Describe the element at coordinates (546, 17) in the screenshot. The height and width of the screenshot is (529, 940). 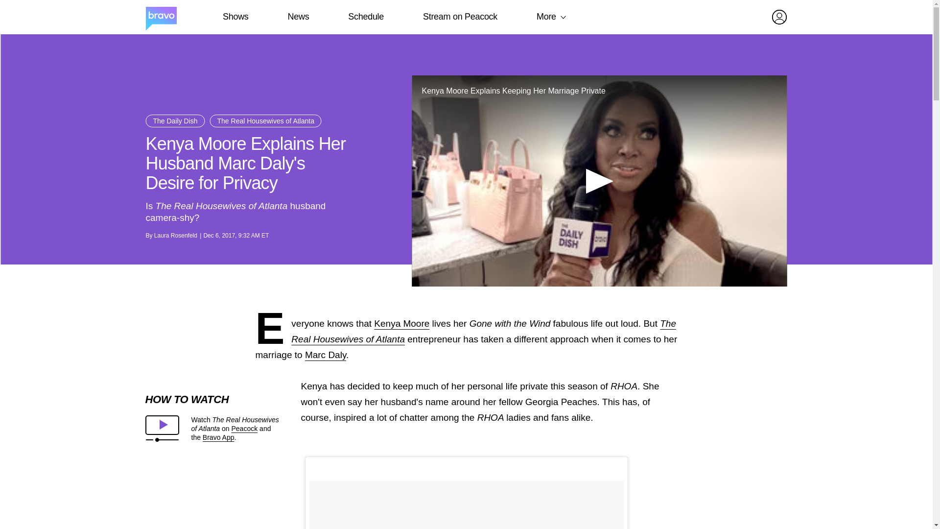
I see `More` at that location.